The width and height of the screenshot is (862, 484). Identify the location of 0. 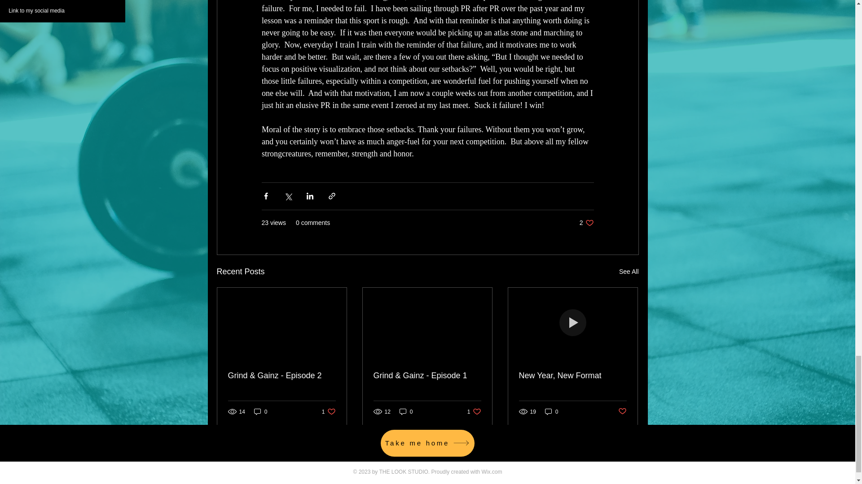
(406, 411).